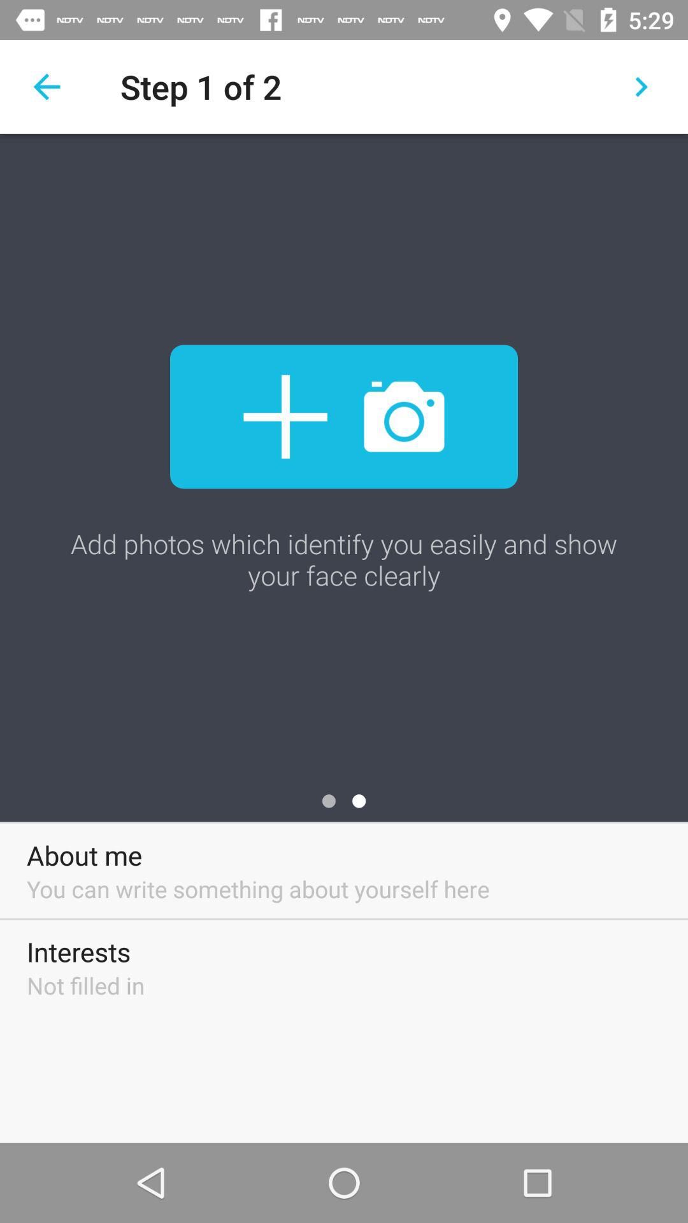  I want to click on turn off the item above add photos which, so click(47, 87).